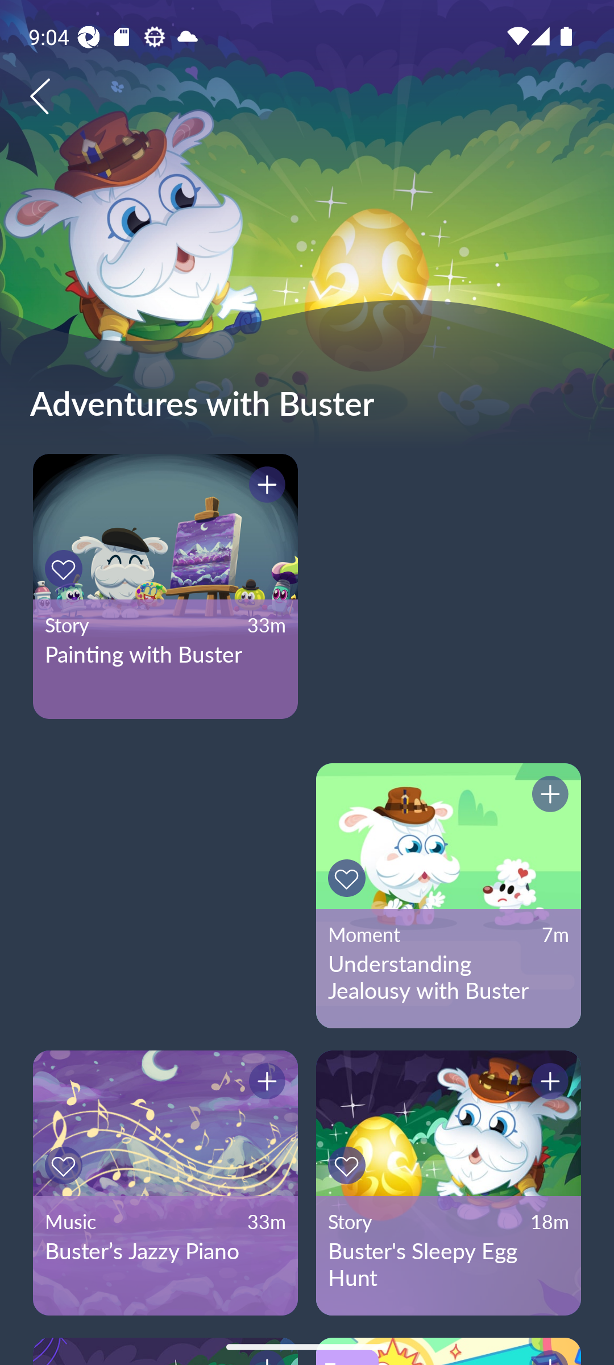 This screenshot has width=614, height=1365. Describe the element at coordinates (349, 1166) in the screenshot. I see `Button` at that location.